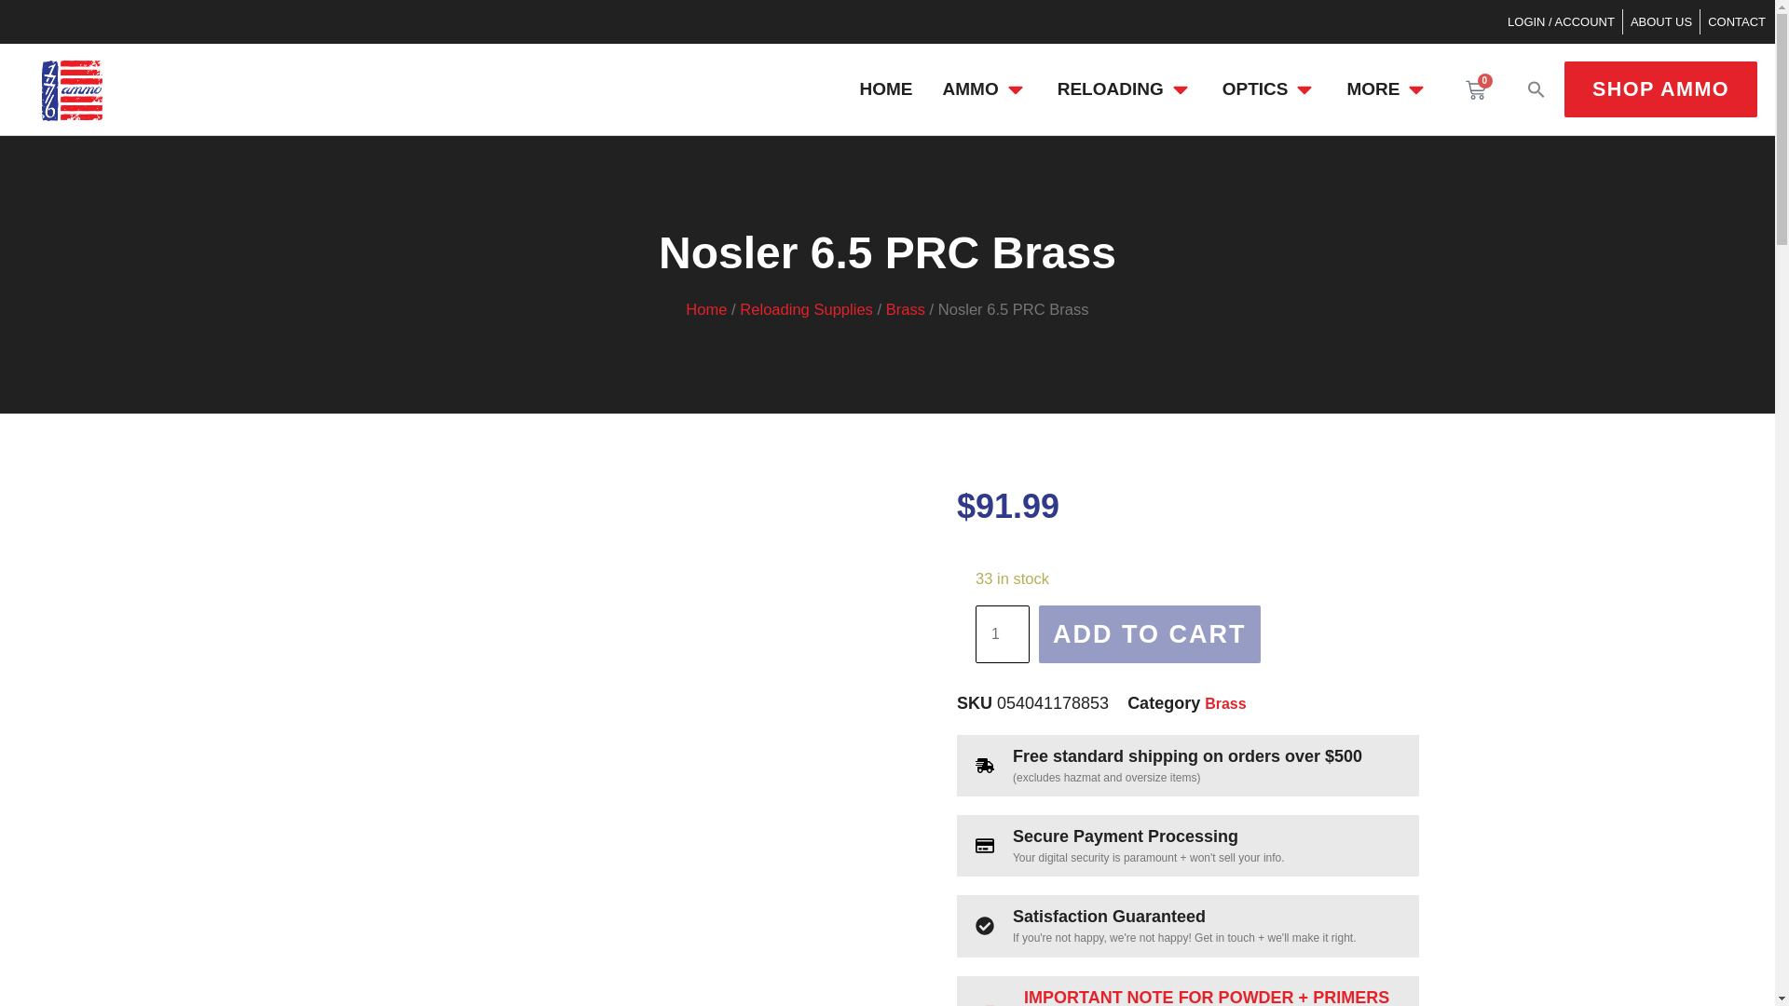 The height and width of the screenshot is (1006, 1789). Describe the element at coordinates (1003, 633) in the screenshot. I see `1` at that location.